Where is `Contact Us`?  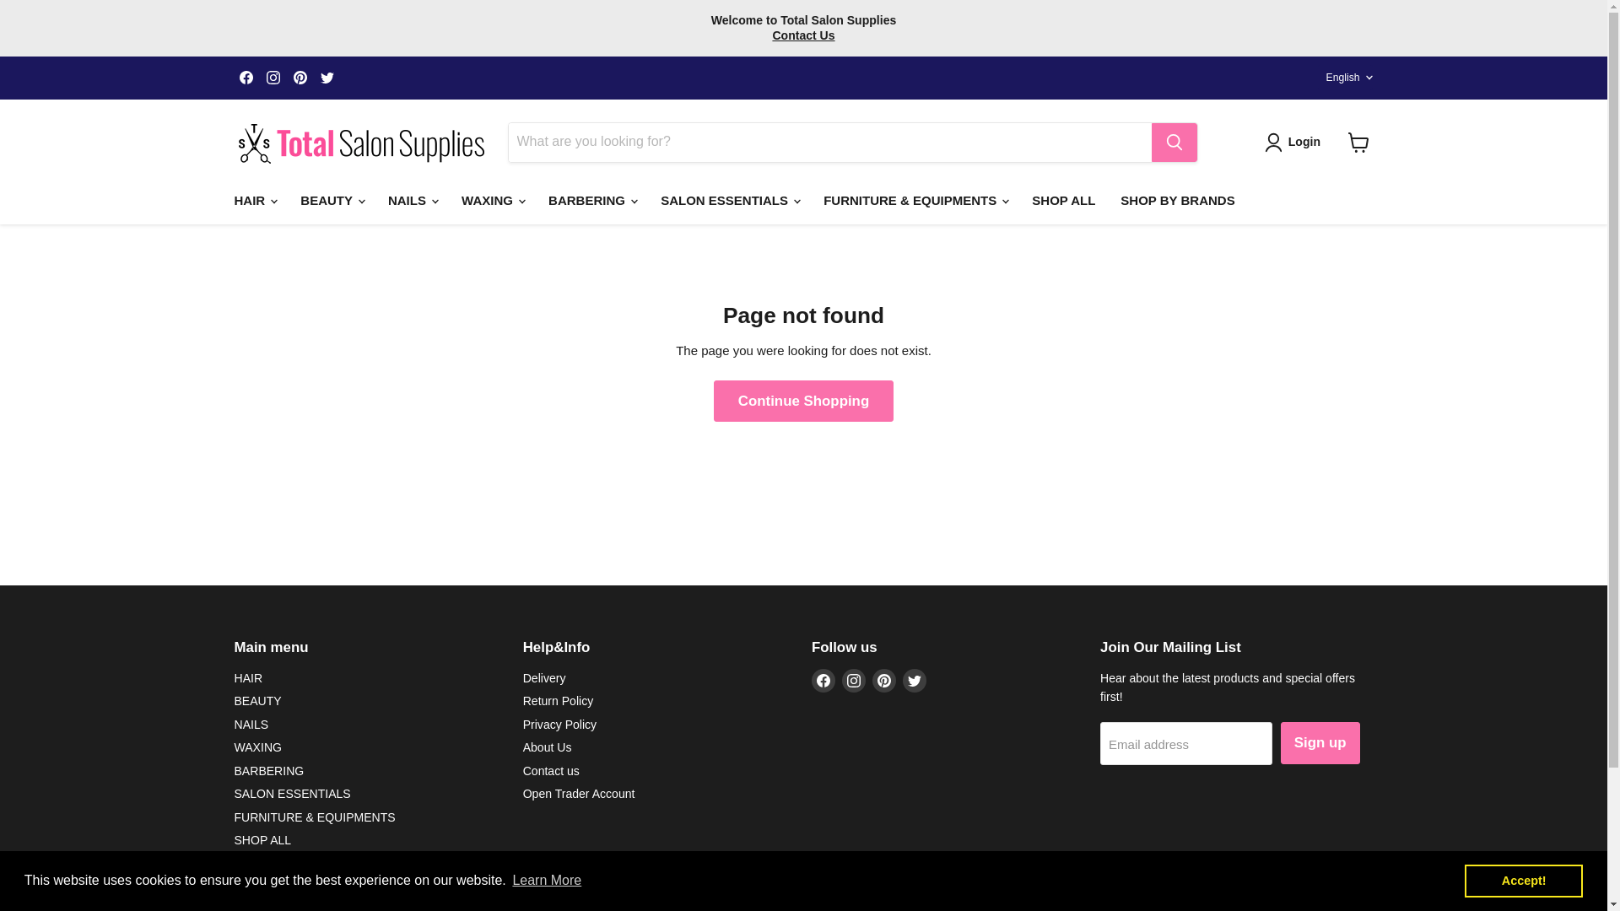 Contact Us is located at coordinates (803, 35).